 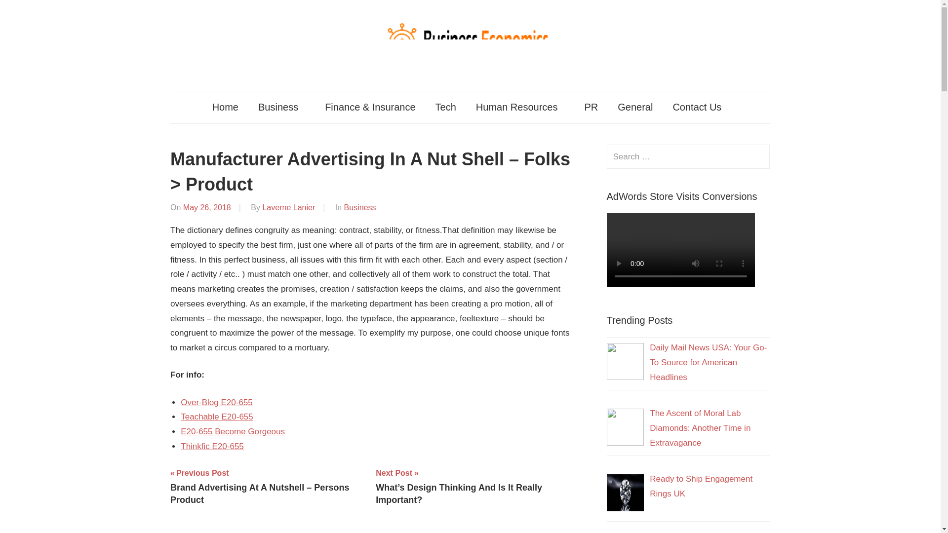 I want to click on E20-655 Become Gorgeous, so click(x=233, y=431).